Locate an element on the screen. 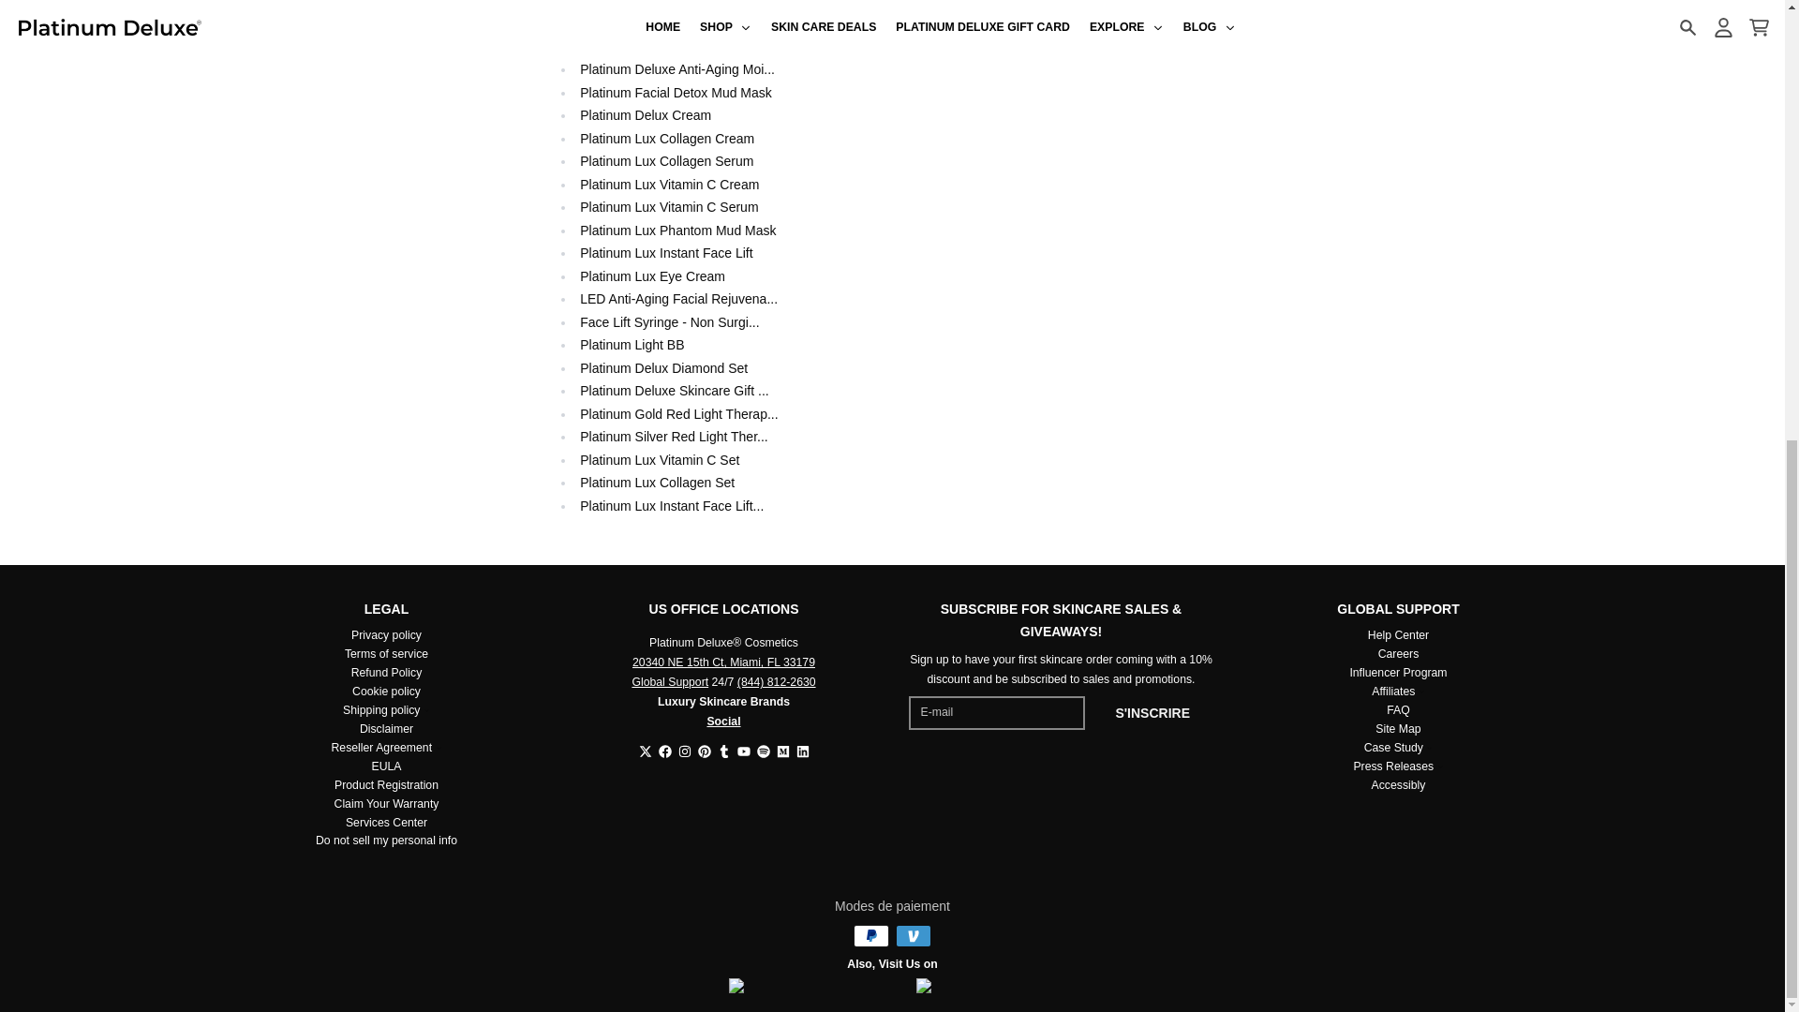 The height and width of the screenshot is (1012, 1799). Facebook - Platinum Deluxe Cosmetics is located at coordinates (664, 751).